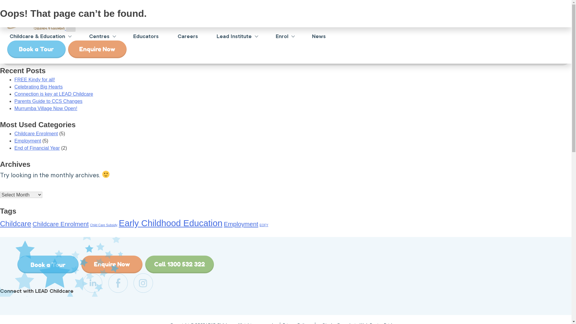 The height and width of the screenshot is (324, 576). Describe the element at coordinates (241, 224) in the screenshot. I see `Employment` at that location.